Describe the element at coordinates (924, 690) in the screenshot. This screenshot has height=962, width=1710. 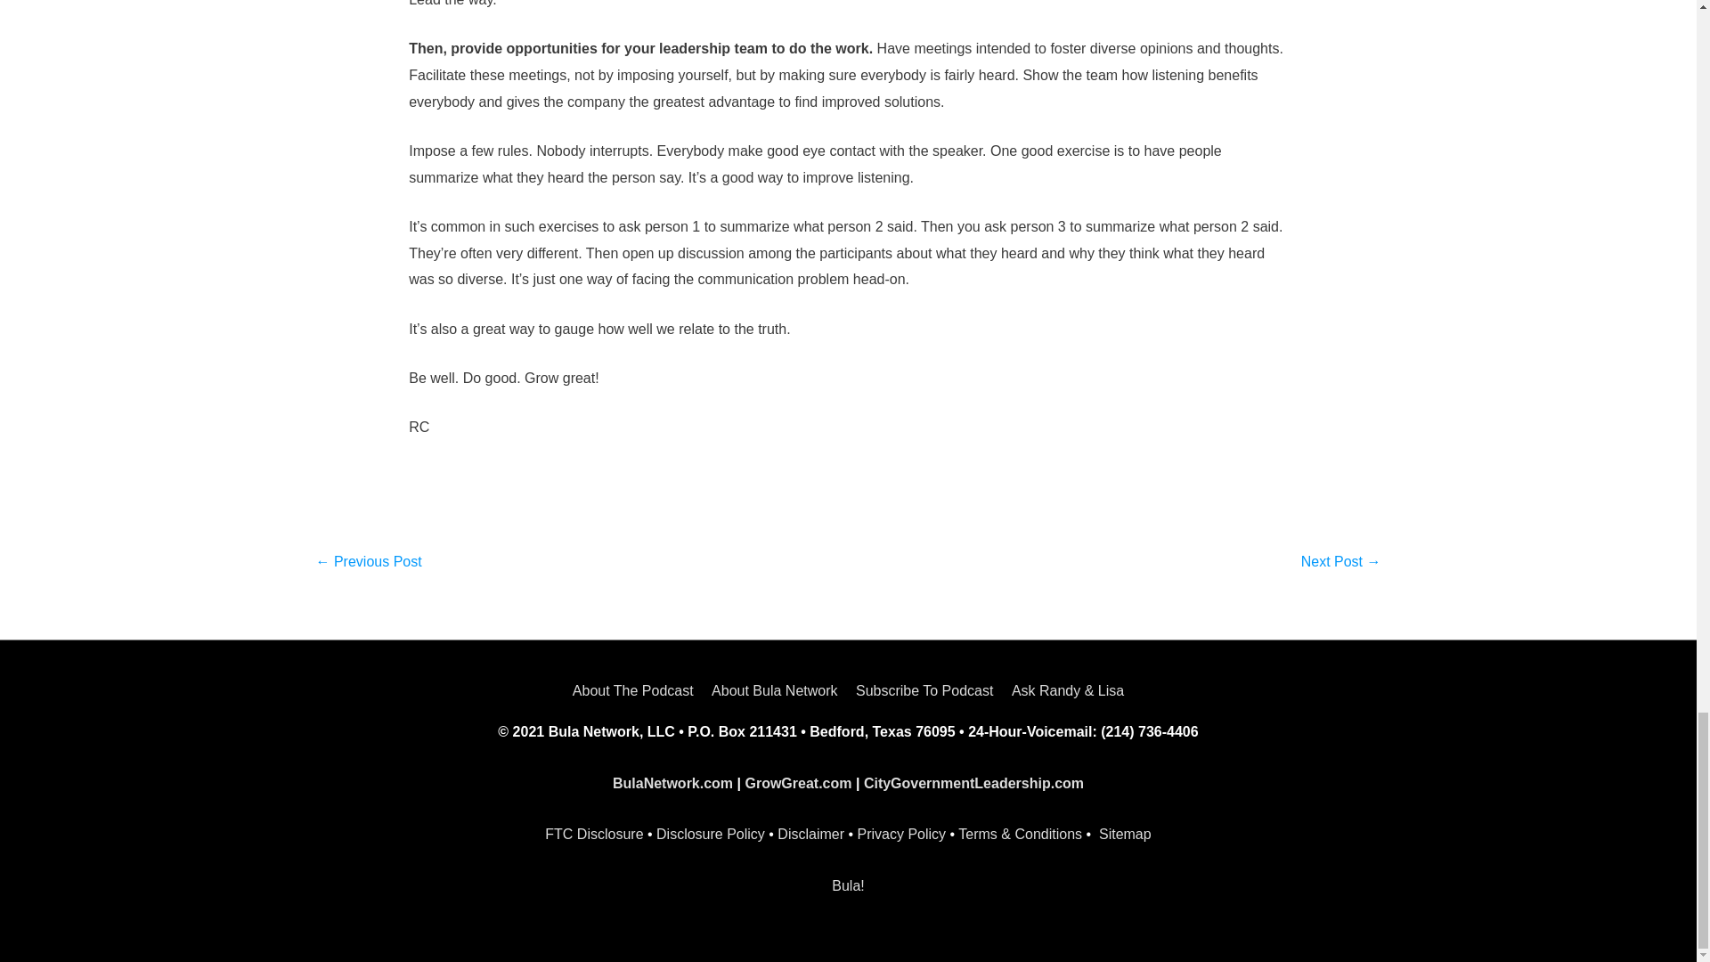
I see `Subscribe To Podcast` at that location.